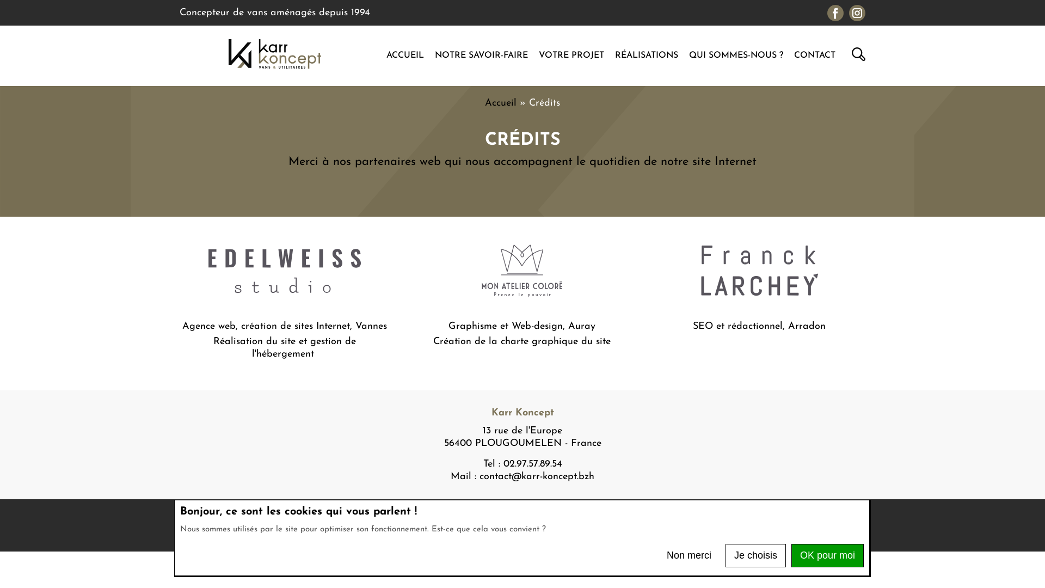  Describe the element at coordinates (815, 56) in the screenshot. I see `CONTACT` at that location.